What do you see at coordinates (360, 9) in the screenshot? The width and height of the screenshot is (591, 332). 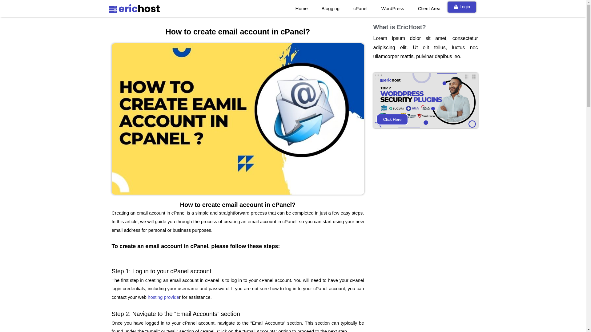 I see `cPanel` at bounding box center [360, 9].